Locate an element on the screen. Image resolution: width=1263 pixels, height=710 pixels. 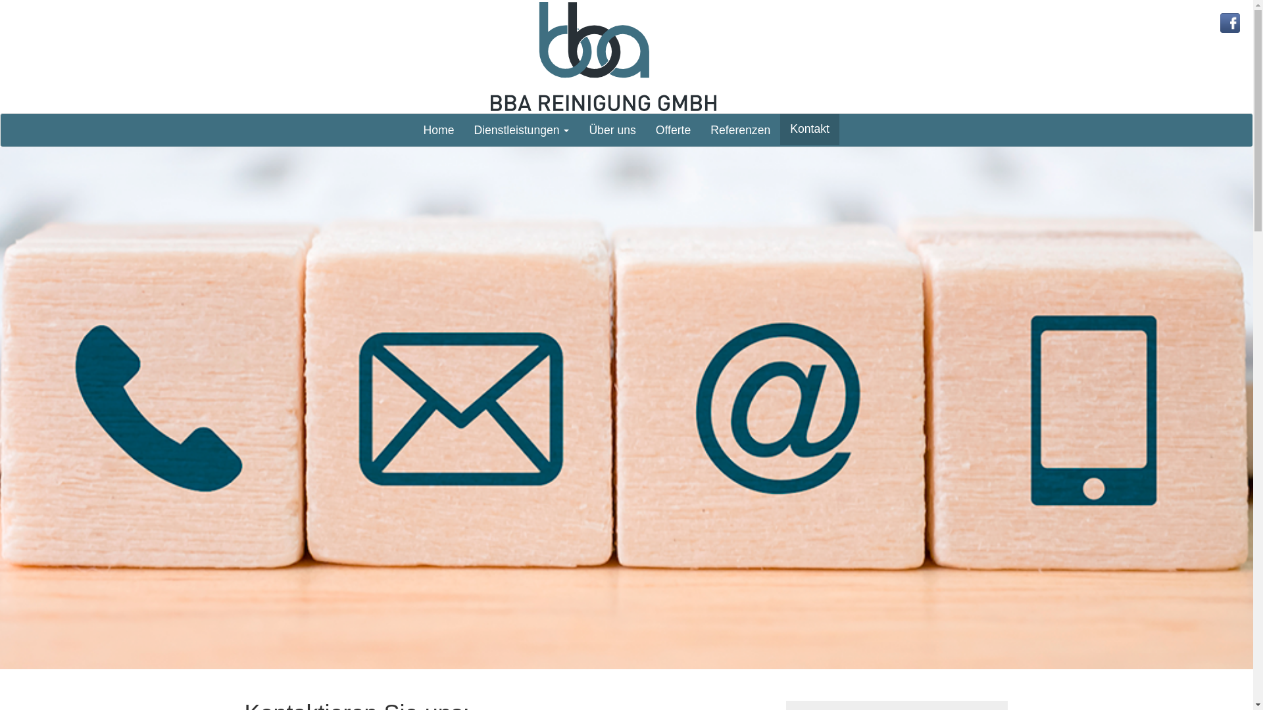
Dienstleistungen is located at coordinates (521, 130).